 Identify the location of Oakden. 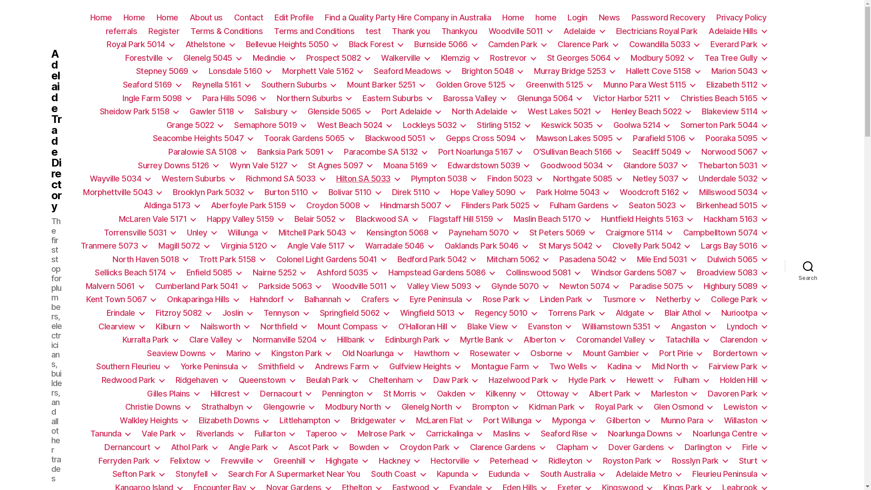
(455, 394).